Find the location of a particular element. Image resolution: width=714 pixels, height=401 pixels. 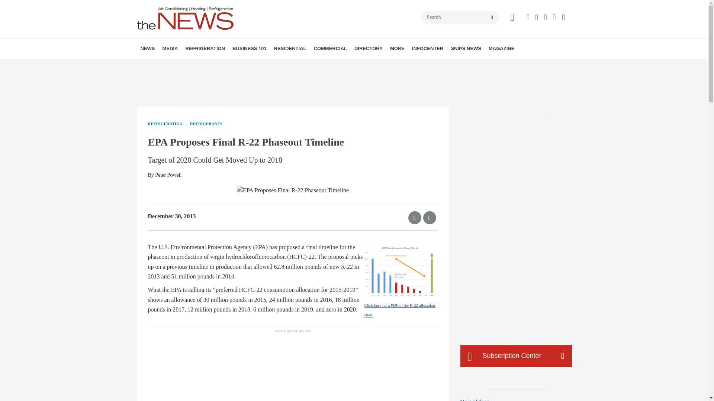

NEW HVAC PRODUCTS is located at coordinates (187, 65).